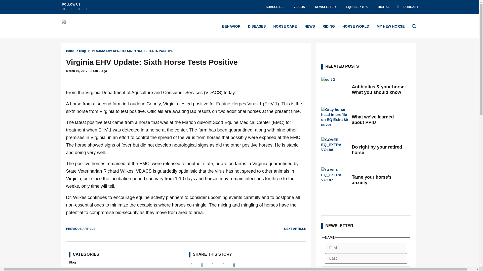 The height and width of the screenshot is (271, 483). Describe the element at coordinates (231, 26) in the screenshot. I see `BEHAVIOR` at that location.